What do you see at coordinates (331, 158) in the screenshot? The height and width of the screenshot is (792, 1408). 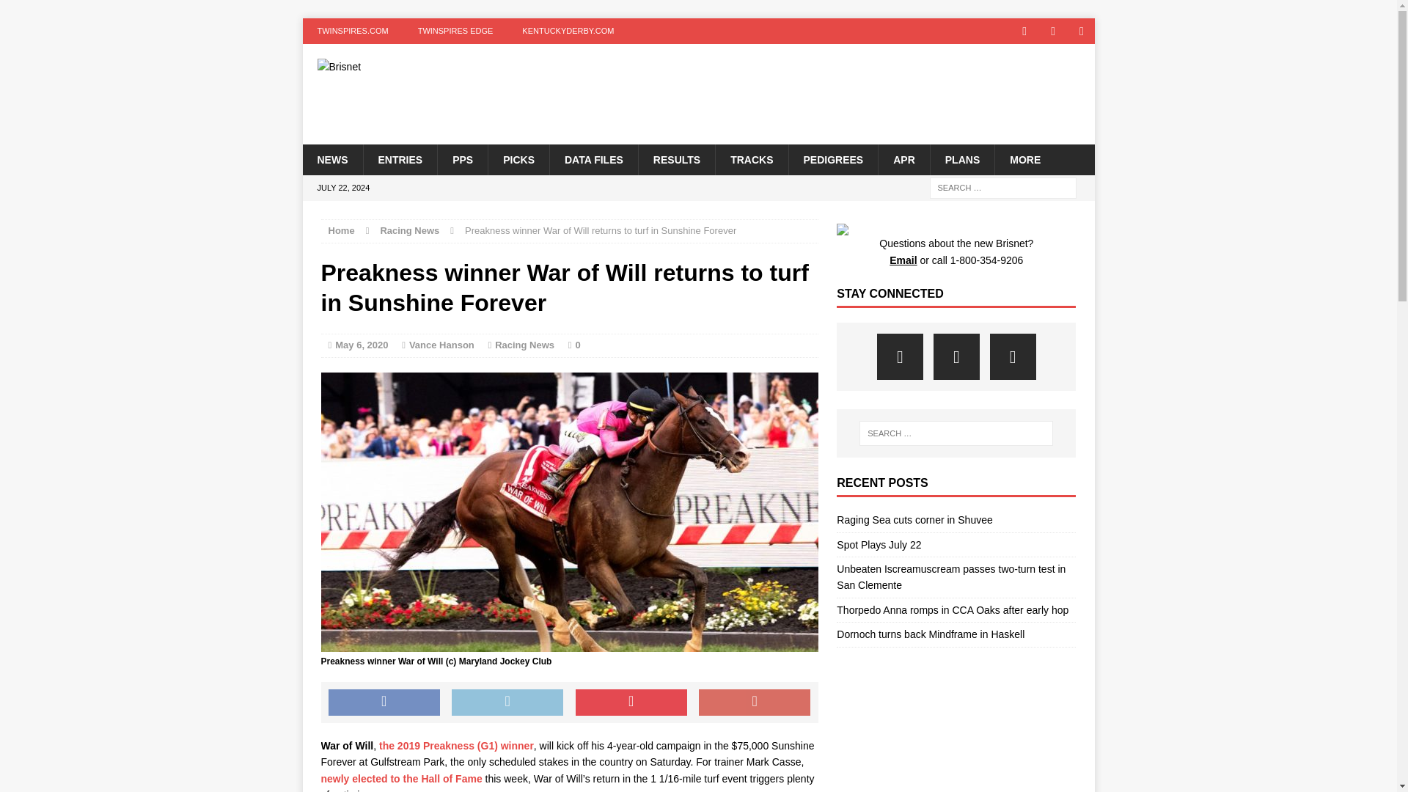 I see `NEWS` at bounding box center [331, 158].